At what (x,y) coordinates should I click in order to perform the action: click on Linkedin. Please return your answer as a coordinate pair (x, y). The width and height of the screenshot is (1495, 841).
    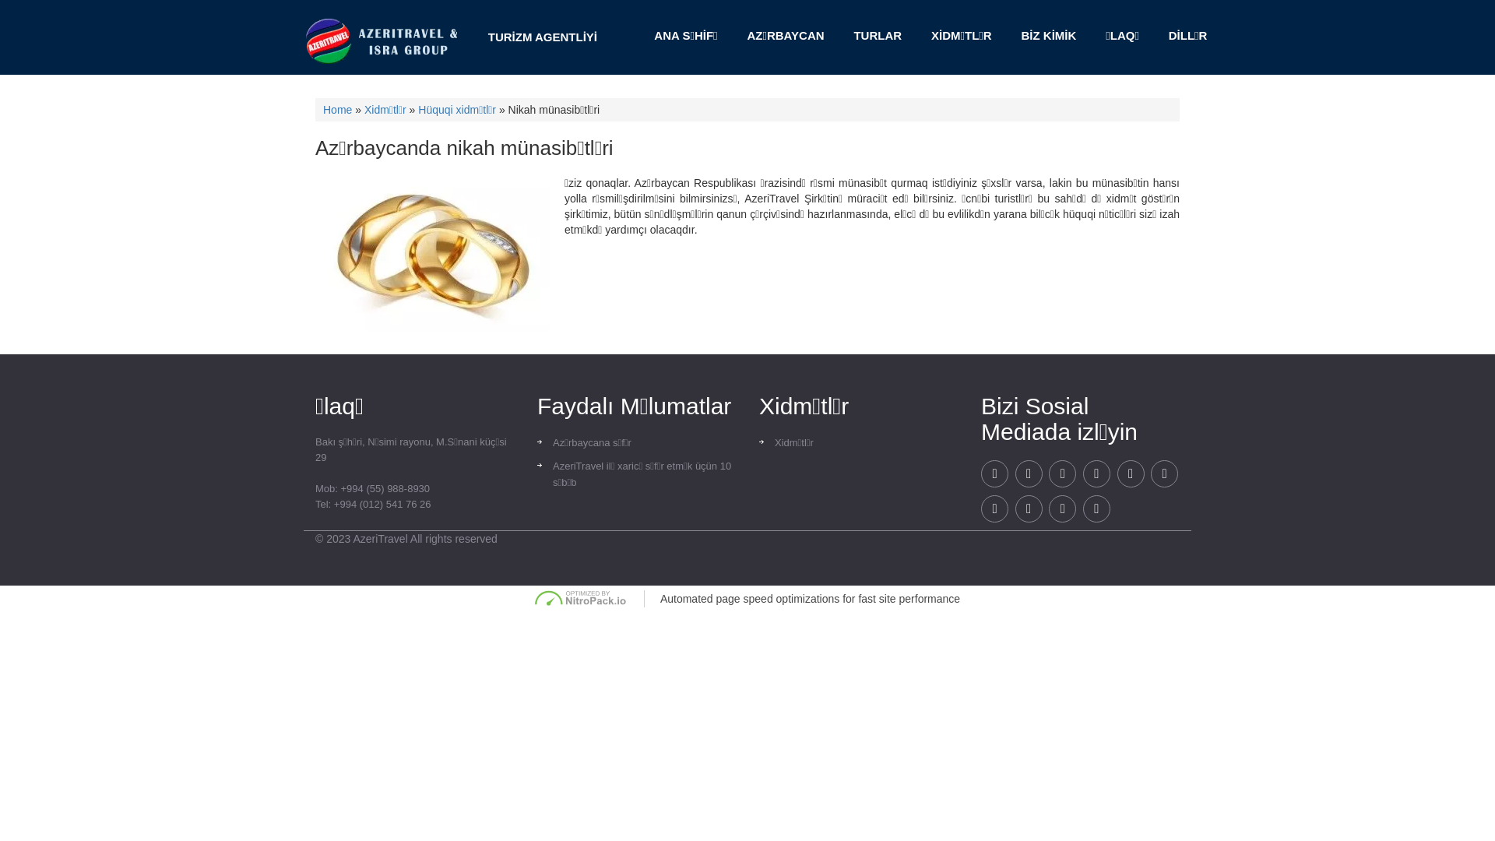
    Looking at the image, I should click on (1131, 473).